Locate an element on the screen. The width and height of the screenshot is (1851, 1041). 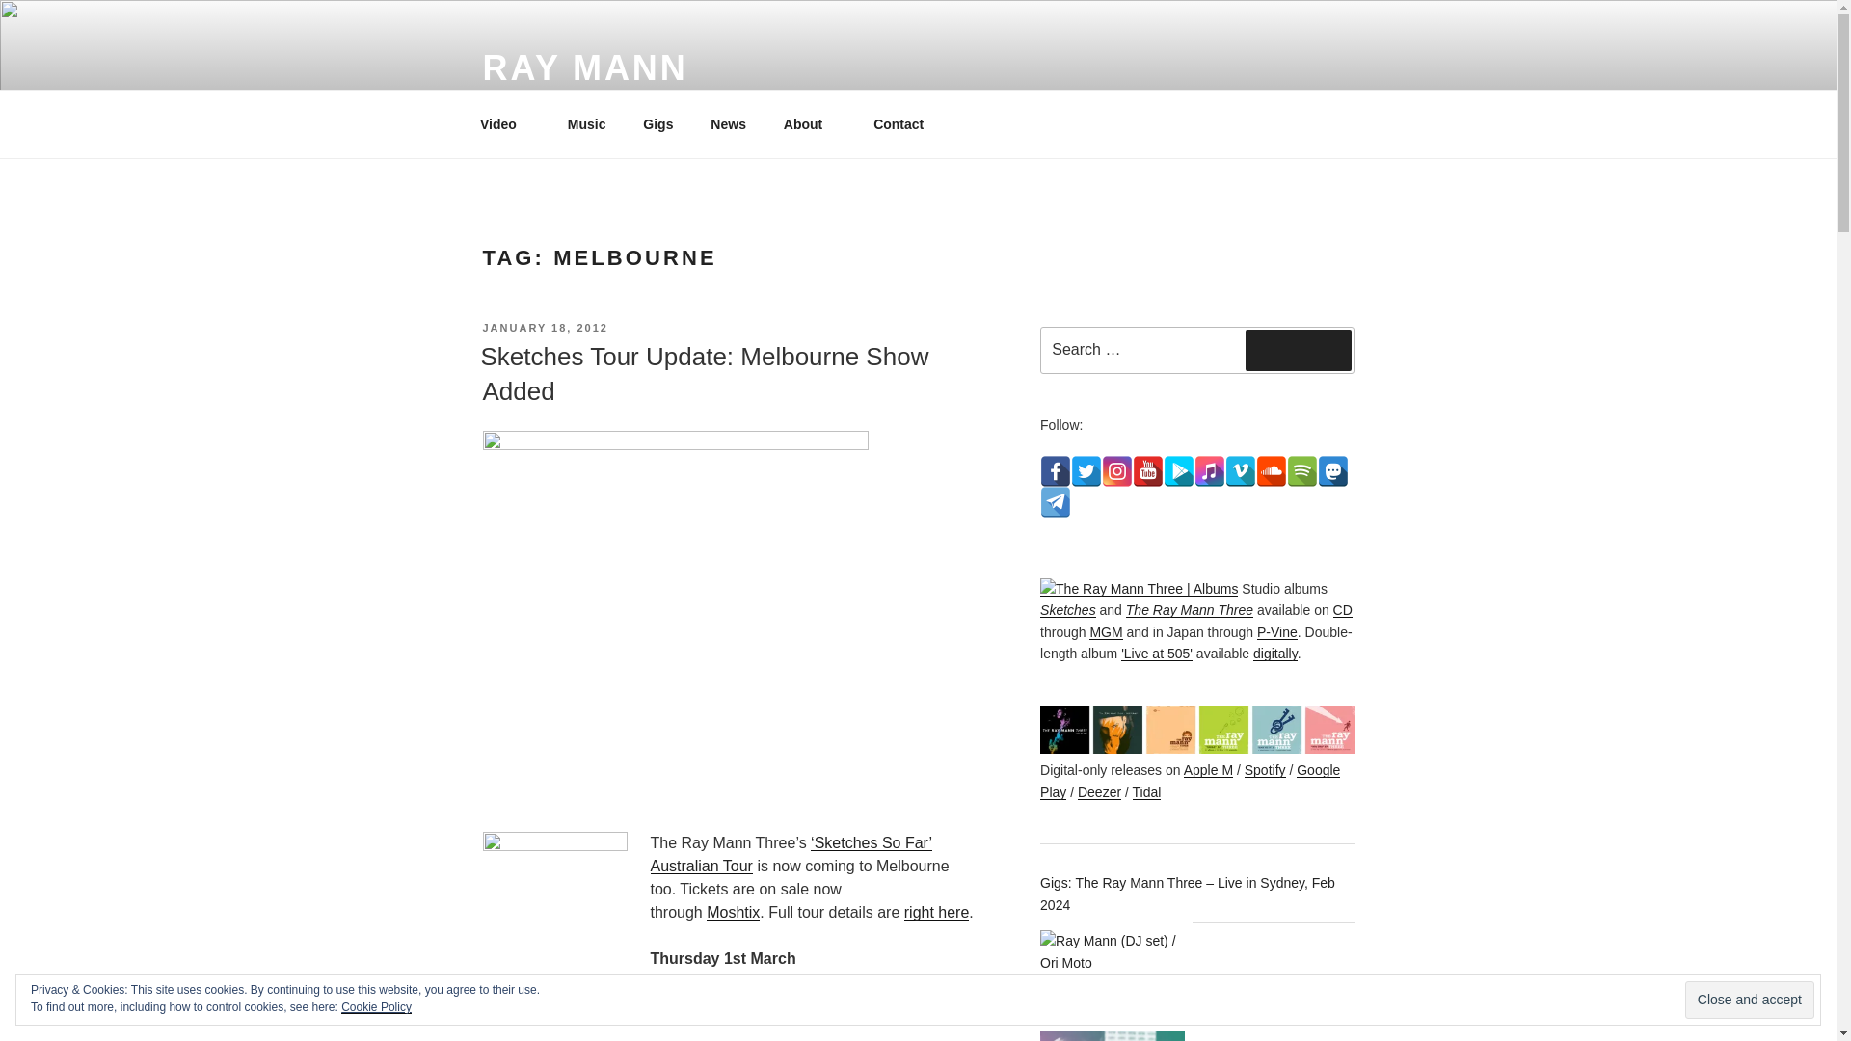
thumb-sketches-sofar-tour-01 is located at coordinates (553, 904).